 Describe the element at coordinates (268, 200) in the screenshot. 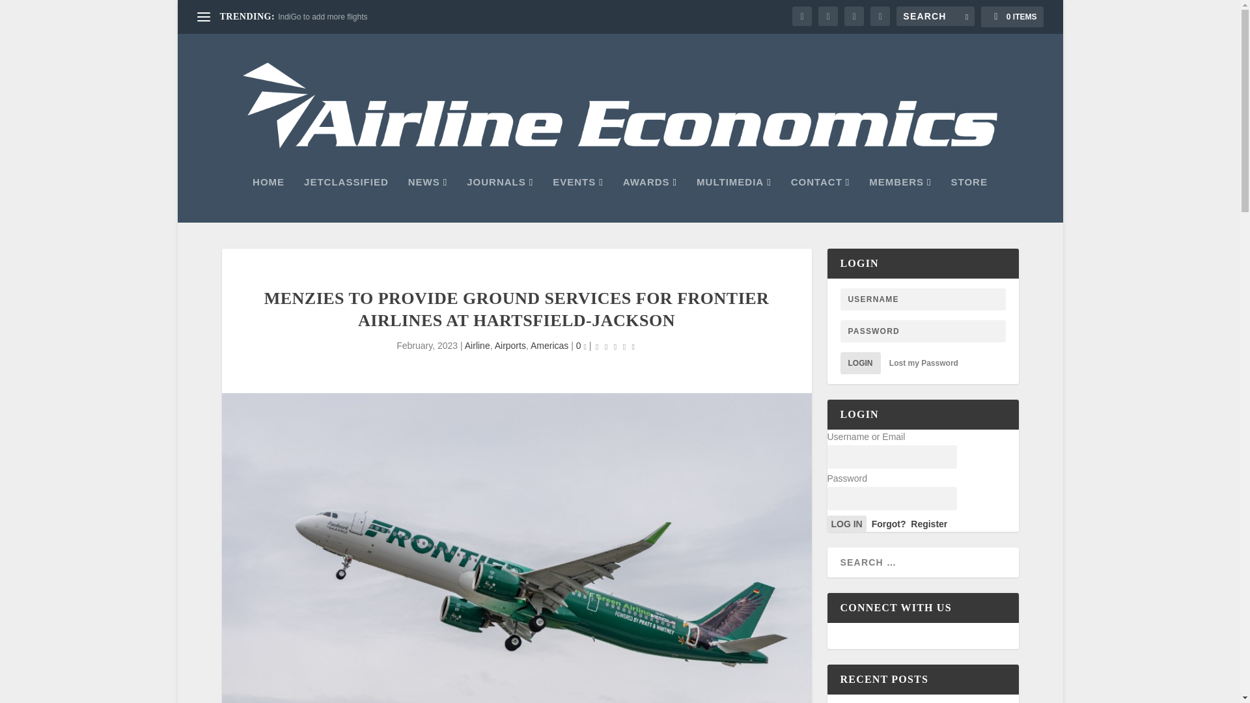

I see `HOME` at that location.